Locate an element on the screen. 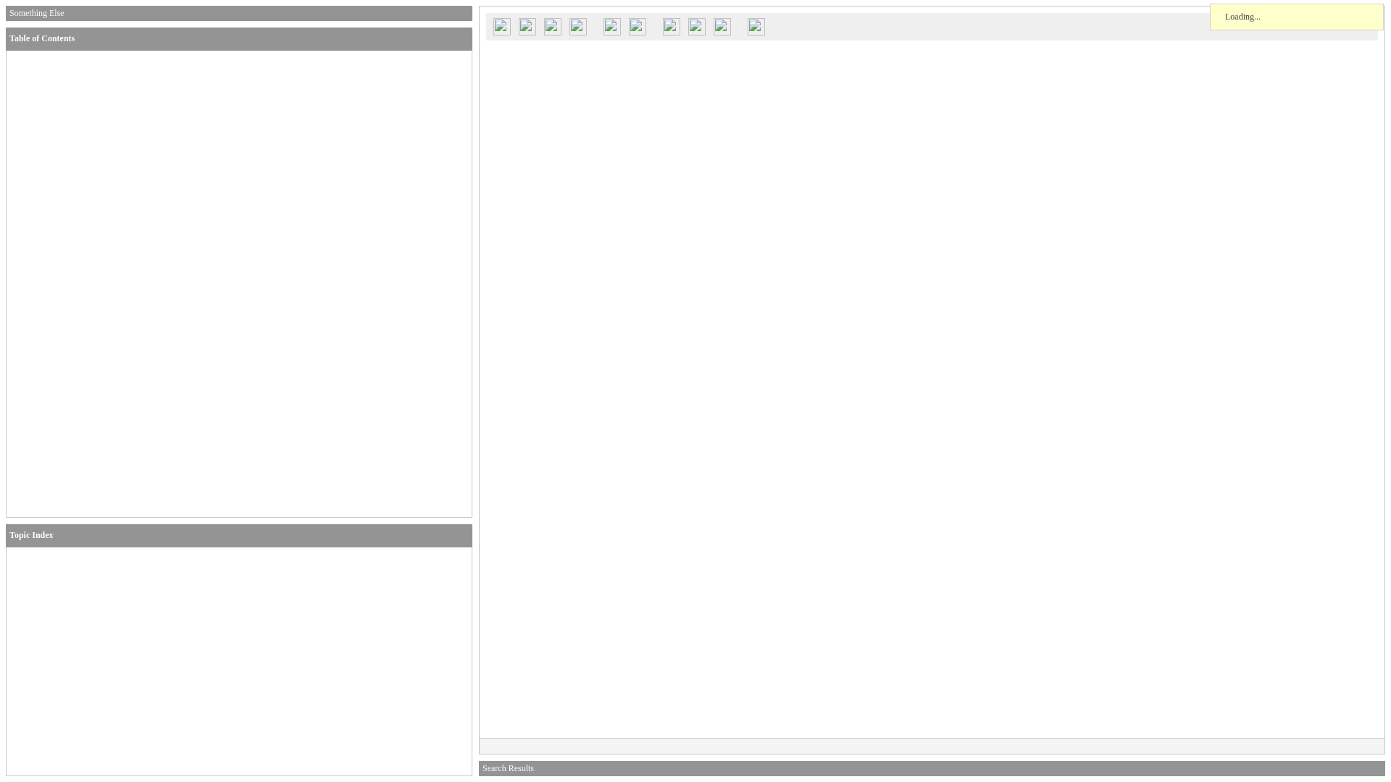 Image resolution: width=1391 pixels, height=782 pixels. Login is located at coordinates (527, 26).